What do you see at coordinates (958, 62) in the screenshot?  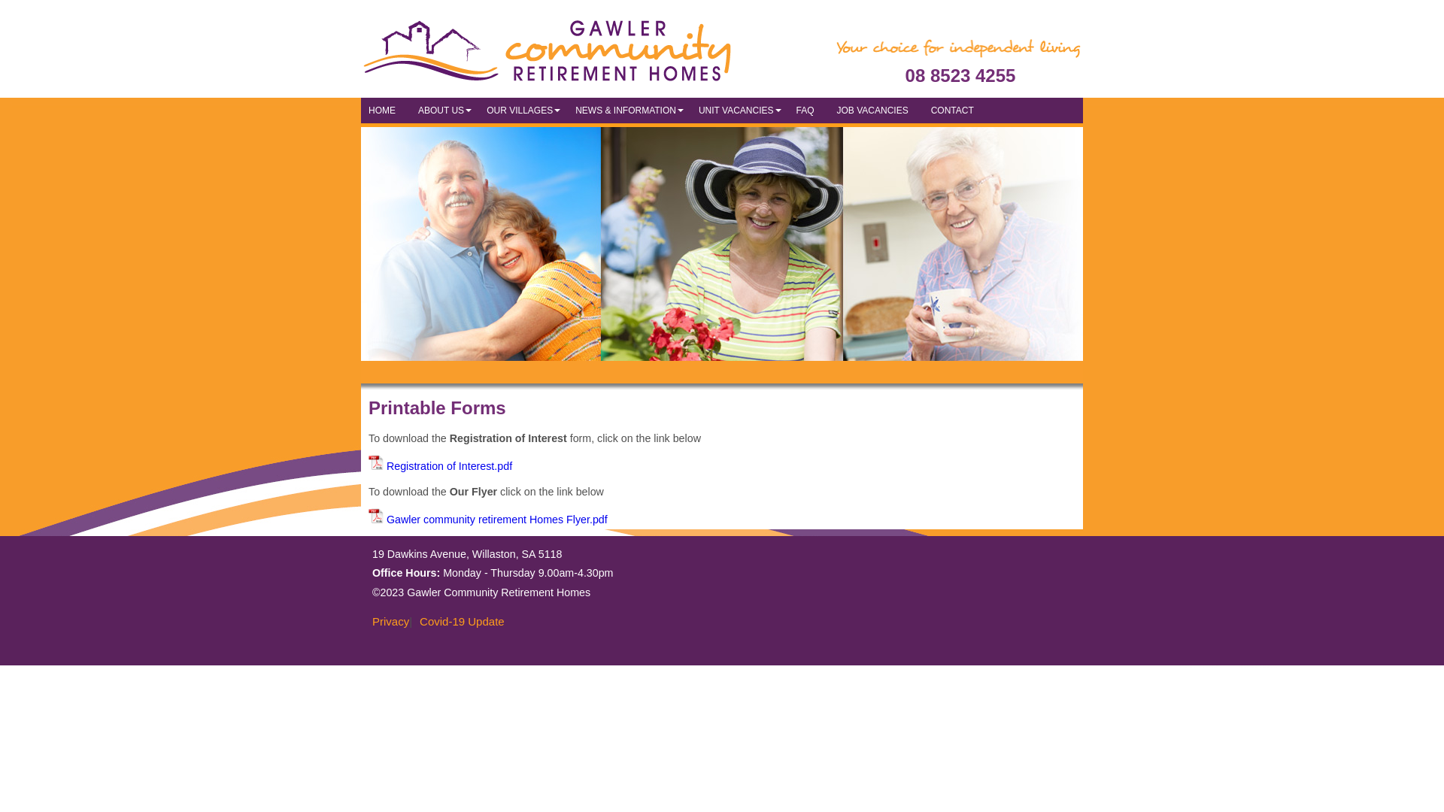 I see `08 8523 4255` at bounding box center [958, 62].